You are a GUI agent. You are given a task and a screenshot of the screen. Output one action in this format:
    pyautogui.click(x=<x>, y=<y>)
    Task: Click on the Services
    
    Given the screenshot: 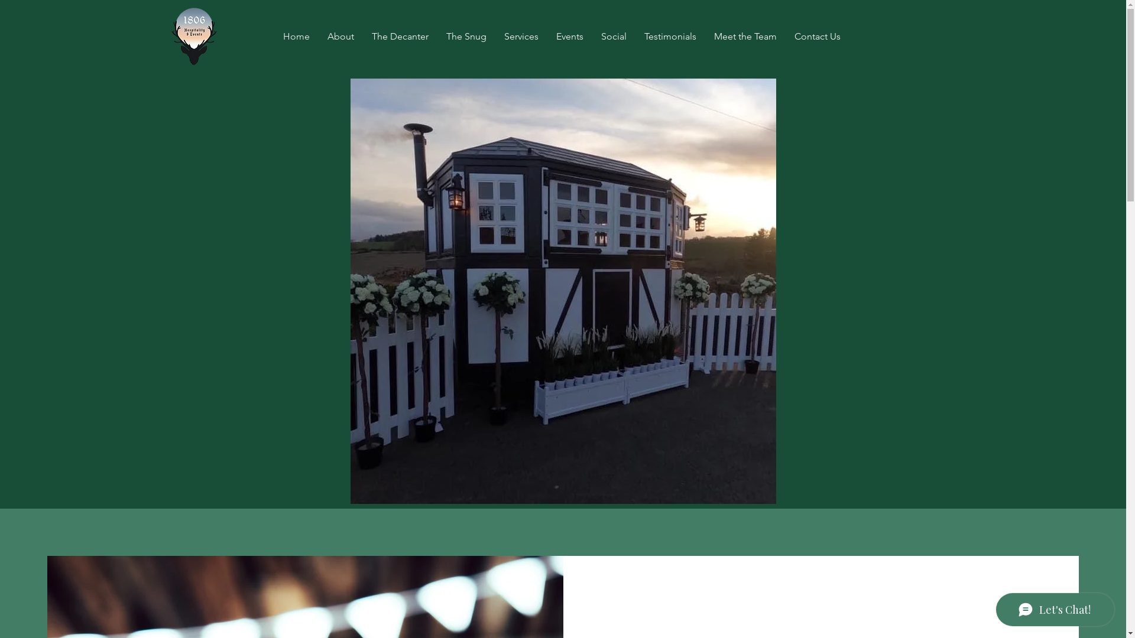 What is the action you would take?
    pyautogui.click(x=521, y=37)
    